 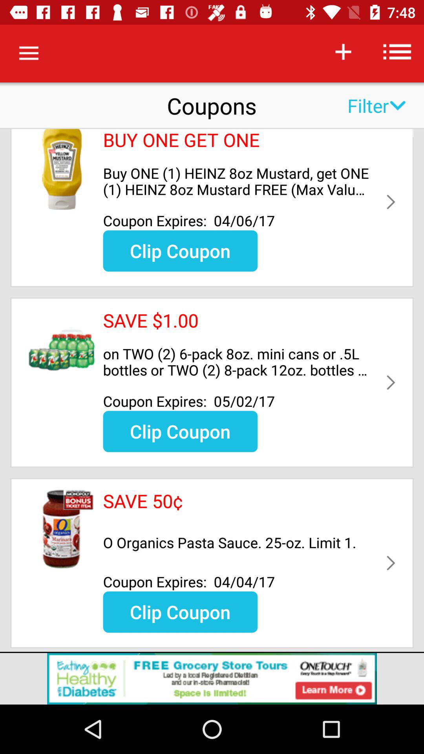 I want to click on advertising, so click(x=212, y=679).